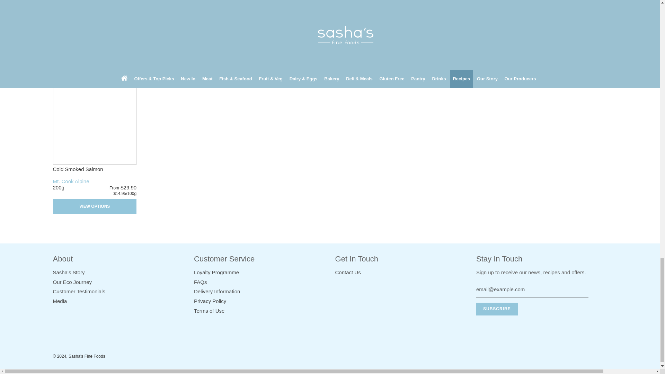  I want to click on Mt. Cook Alpine, so click(542, 35).